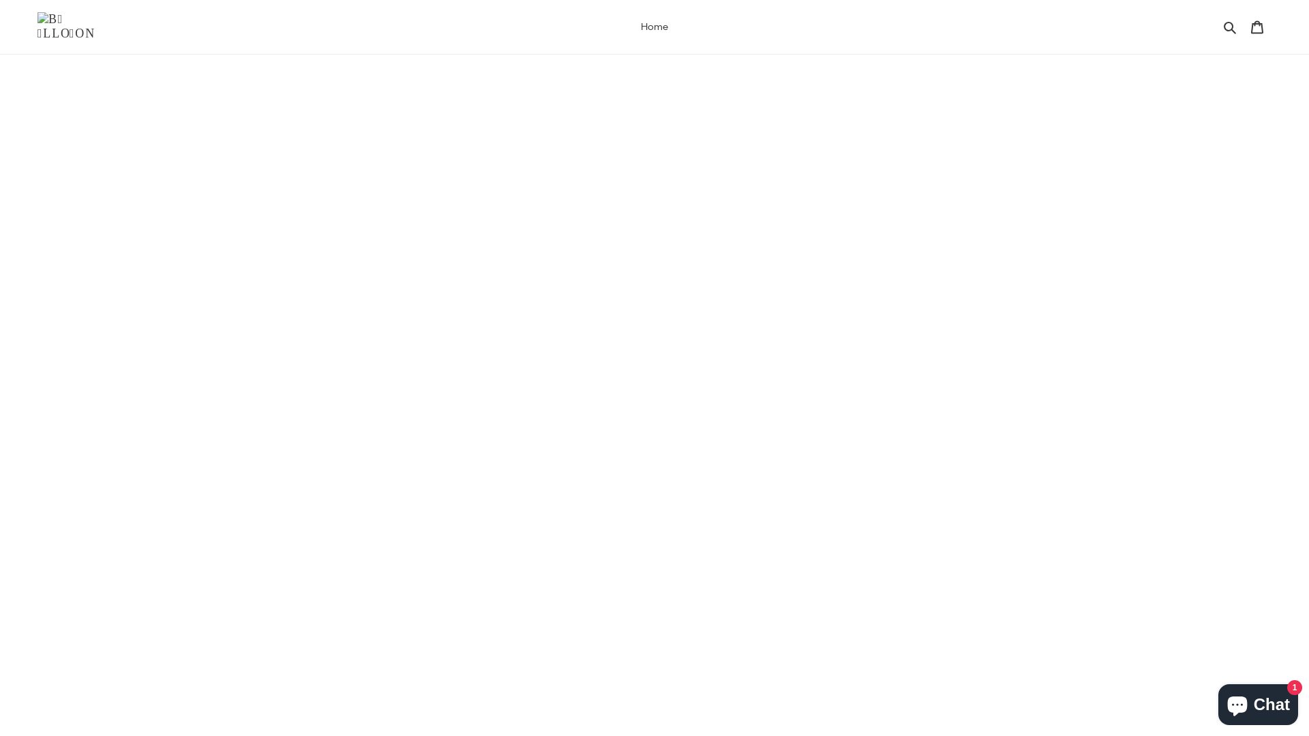 Image resolution: width=1309 pixels, height=736 pixels. I want to click on Home, so click(654, 27).